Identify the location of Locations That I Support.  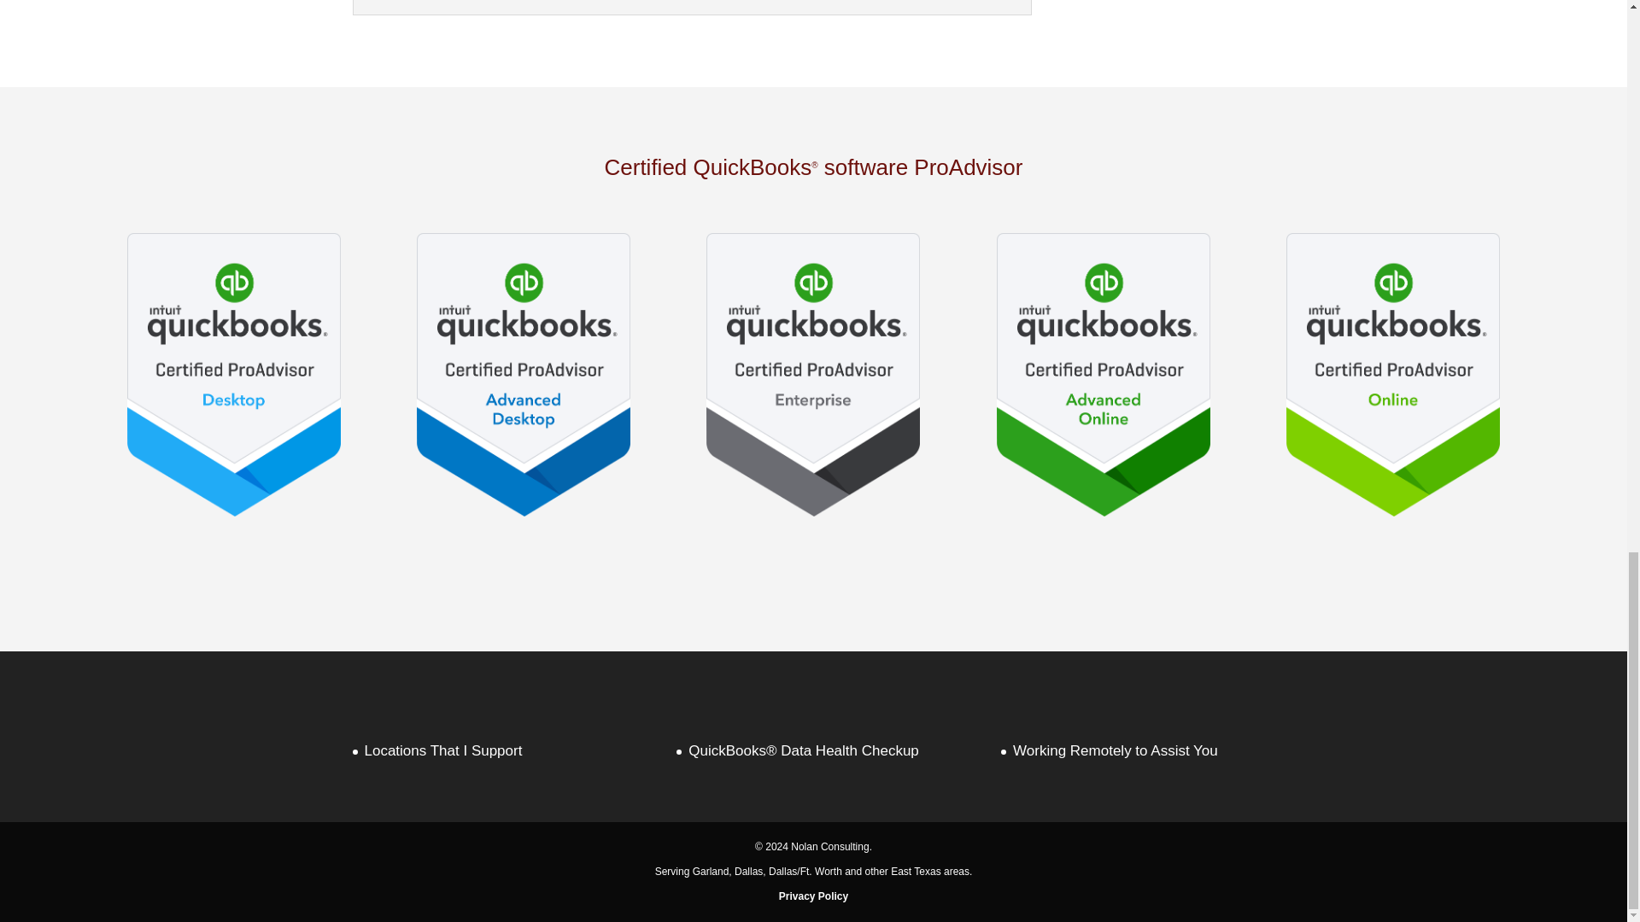
(442, 750).